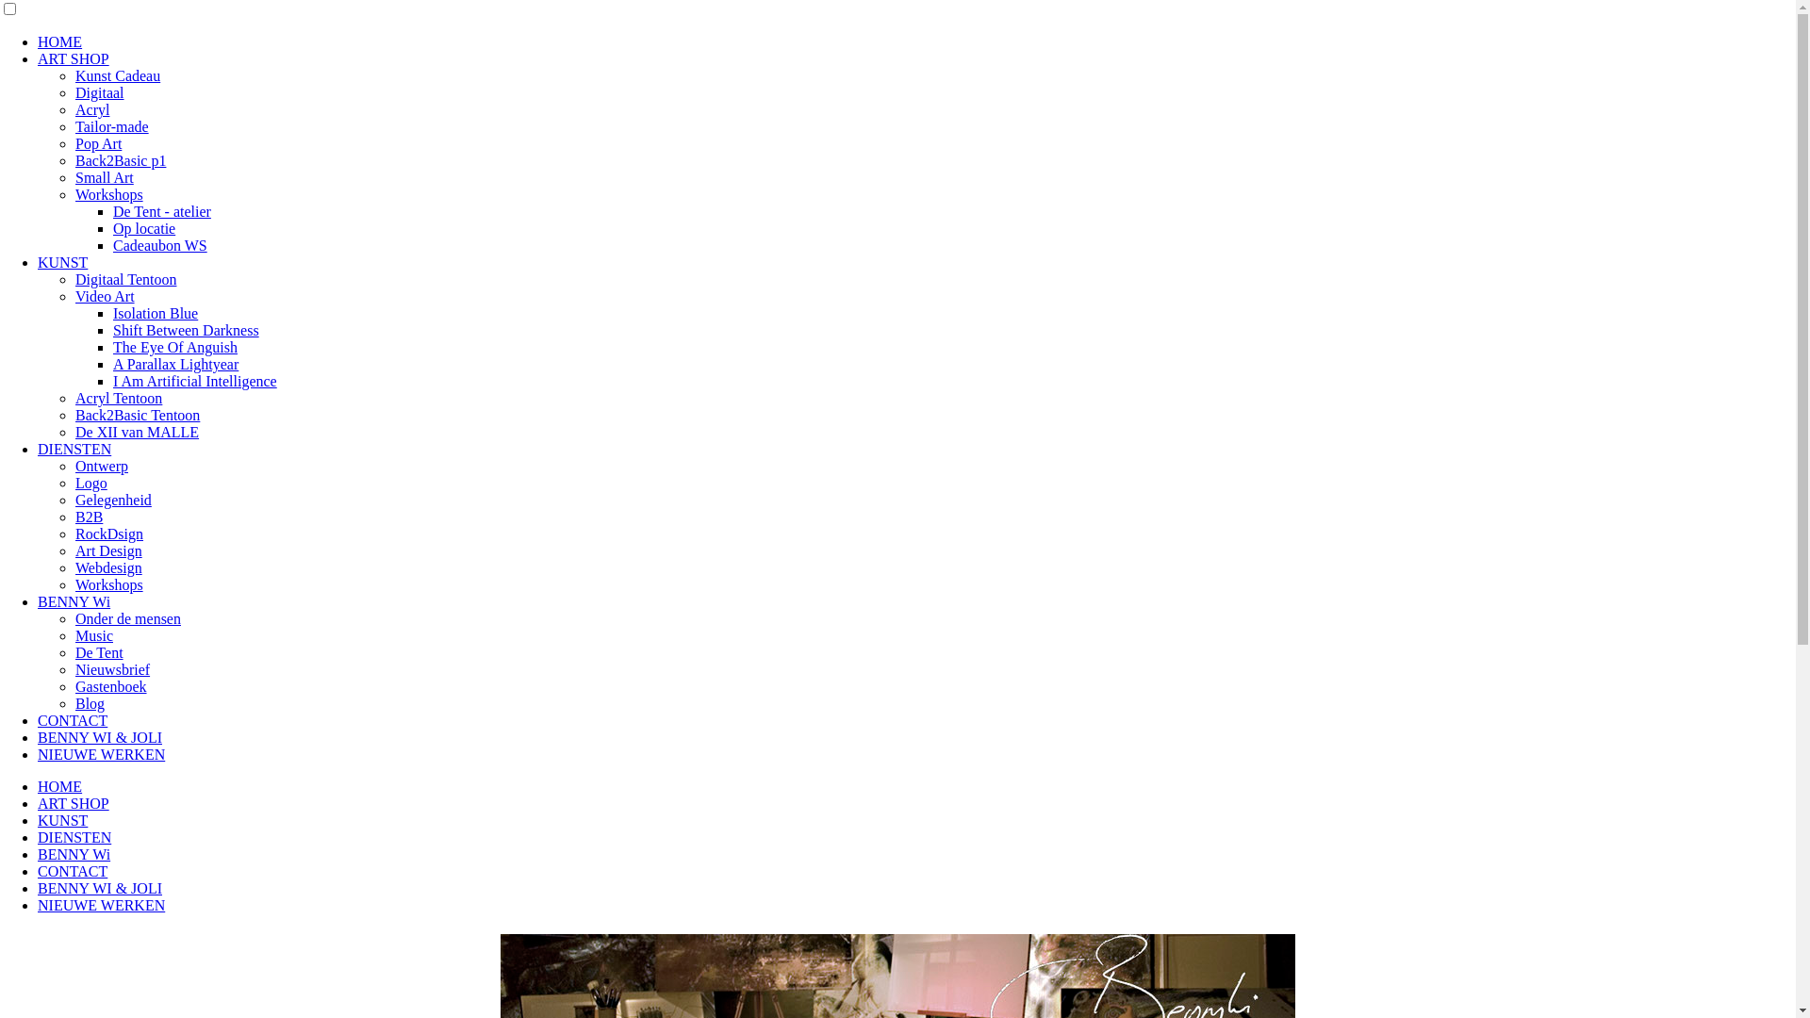 The height and width of the screenshot is (1018, 1810). What do you see at coordinates (74, 58) in the screenshot?
I see `ART SHOP` at bounding box center [74, 58].